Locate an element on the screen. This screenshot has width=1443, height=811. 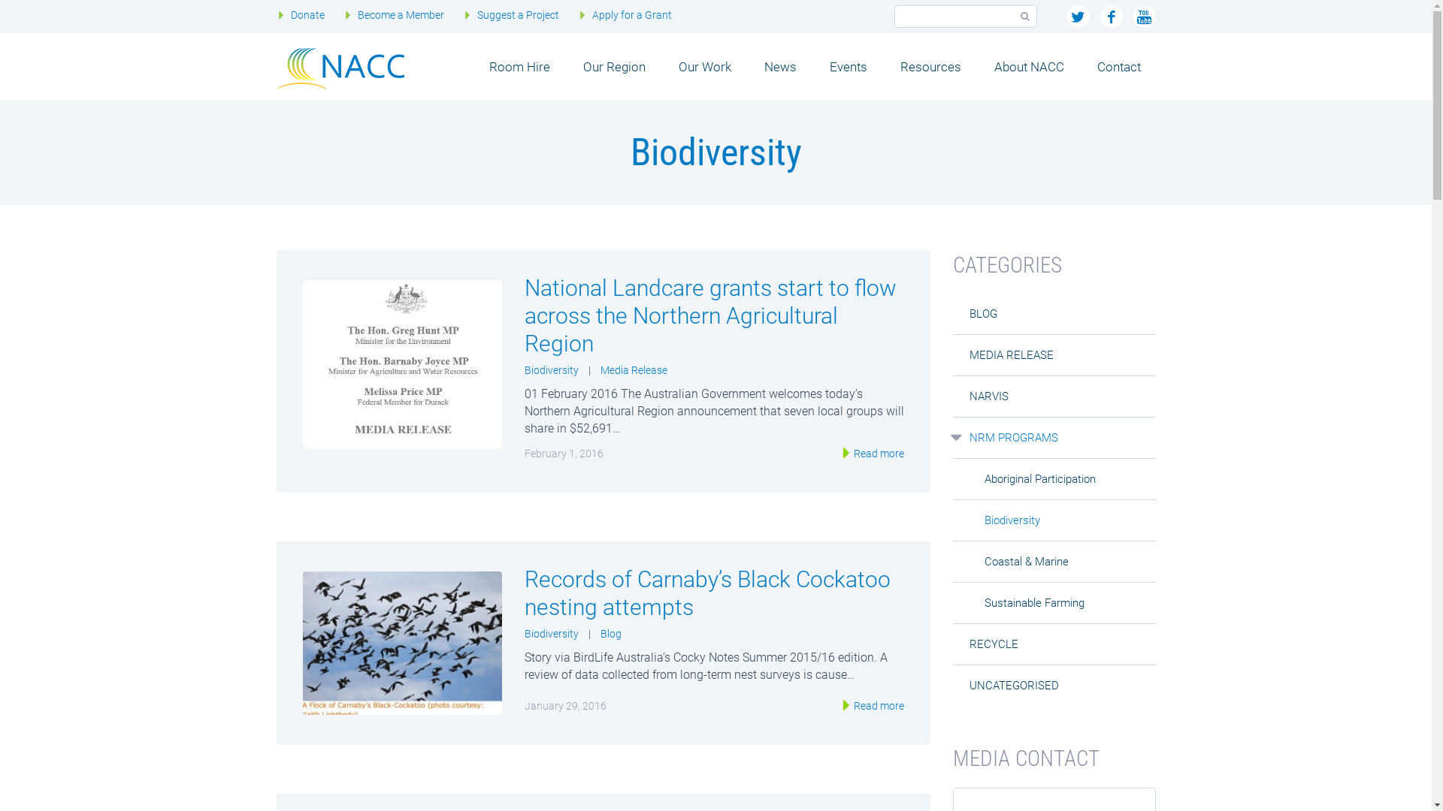
twitter is located at coordinates (1078, 17).